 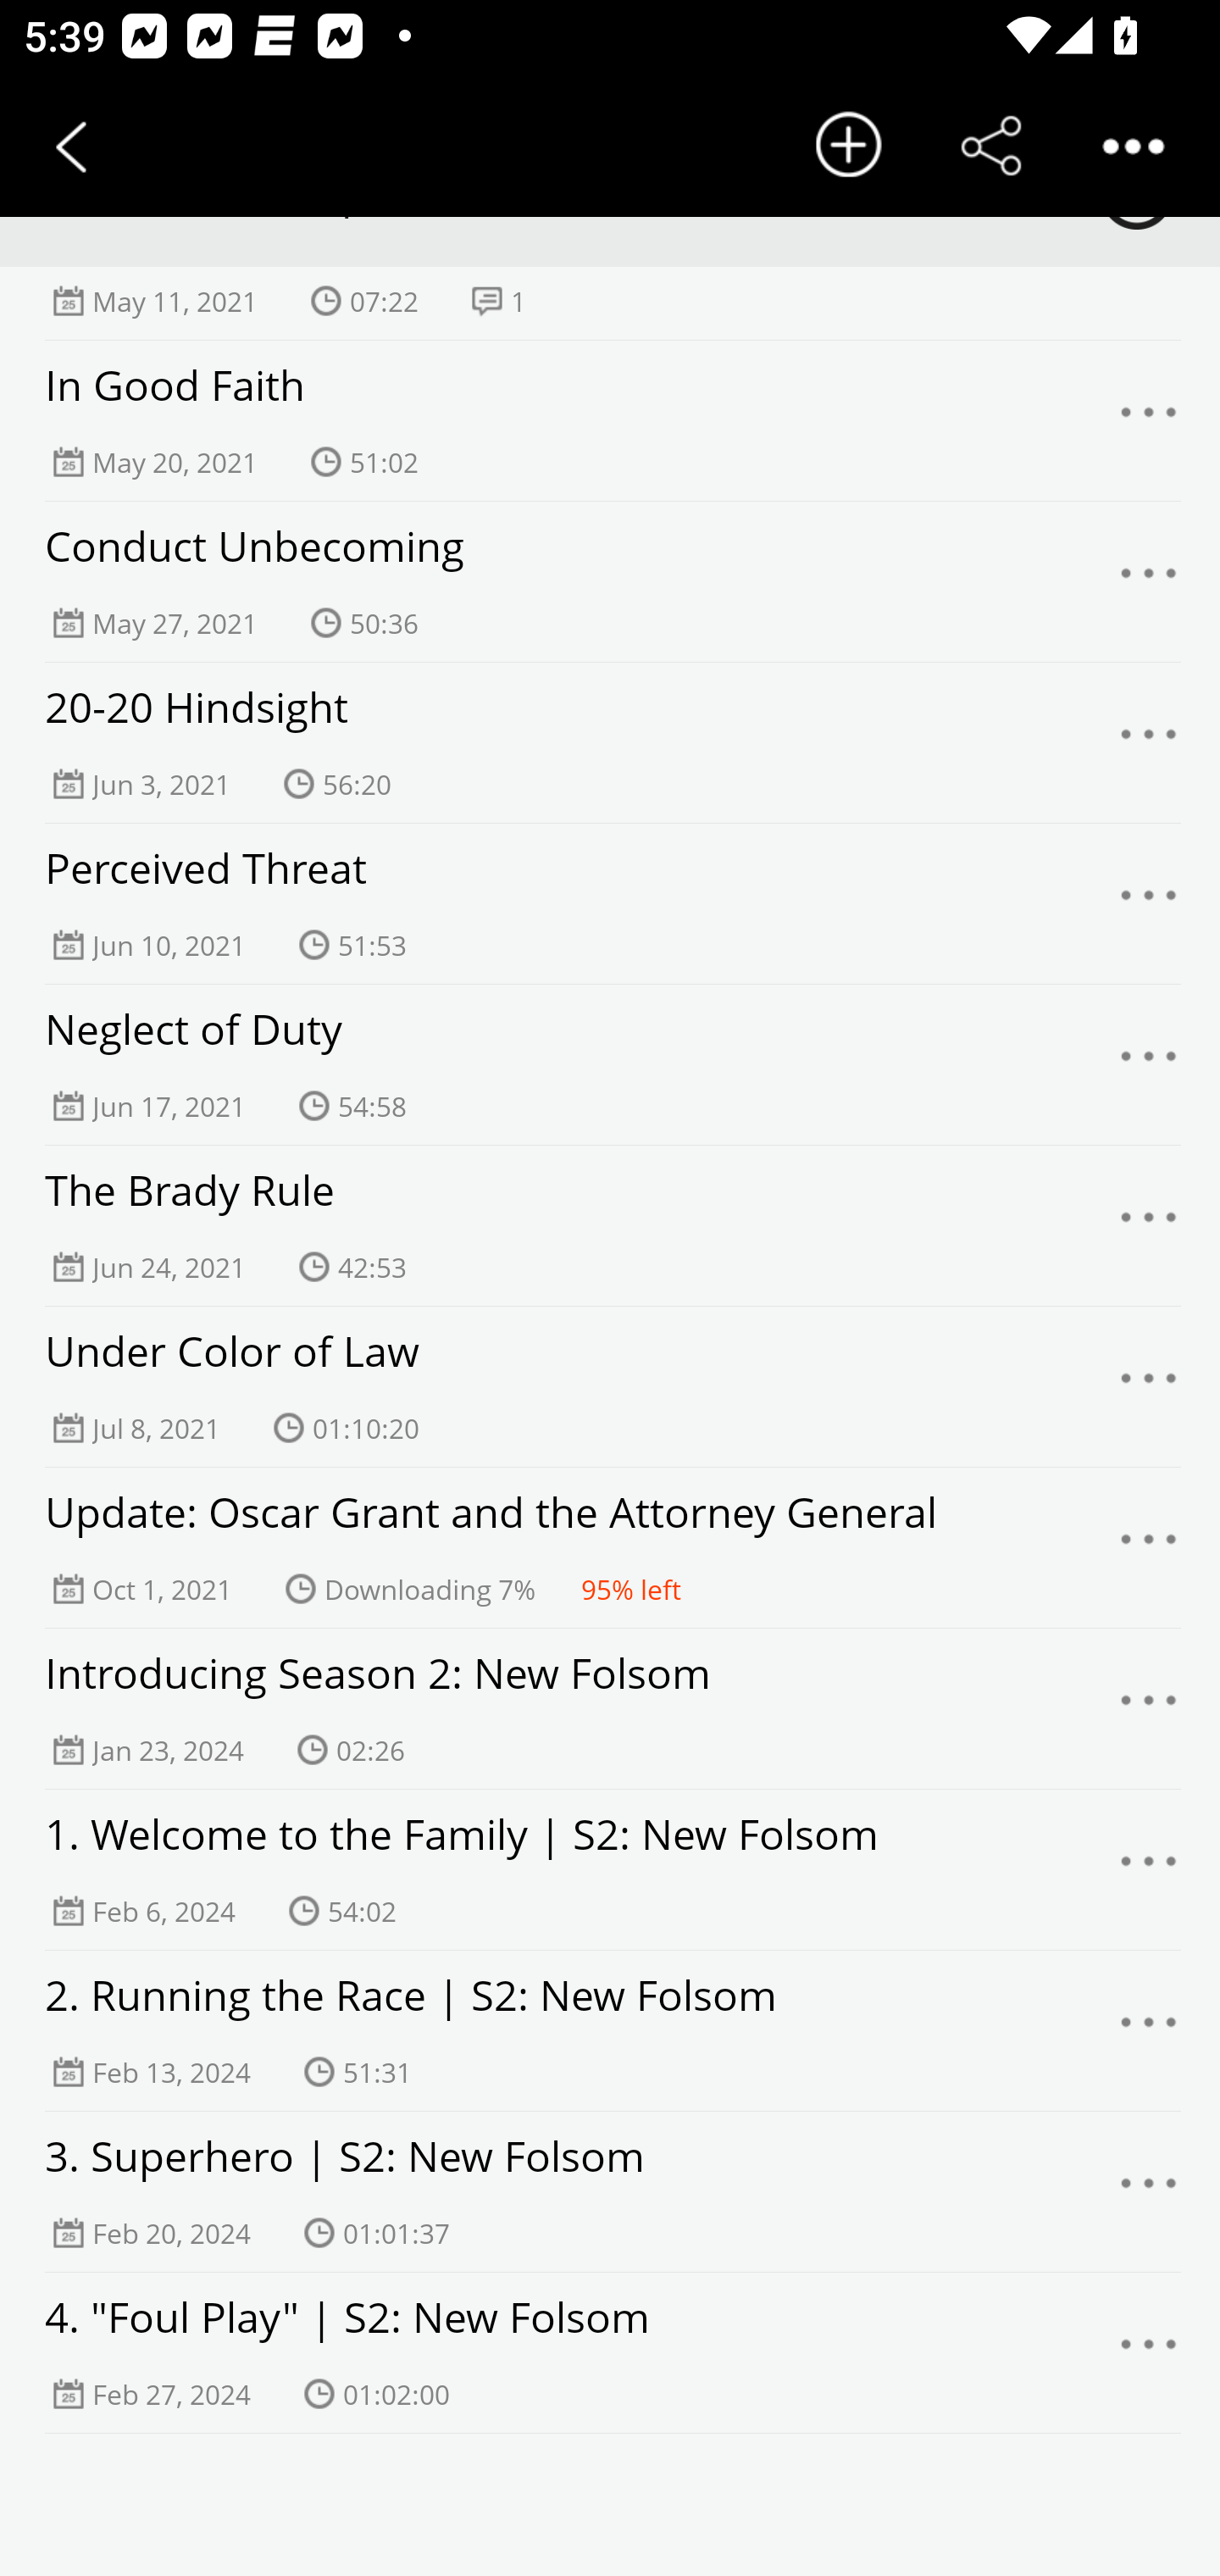 What do you see at coordinates (610, 903) in the screenshot?
I see `Perceived Threat Jun 10, 2021 51:53 Menu` at bounding box center [610, 903].